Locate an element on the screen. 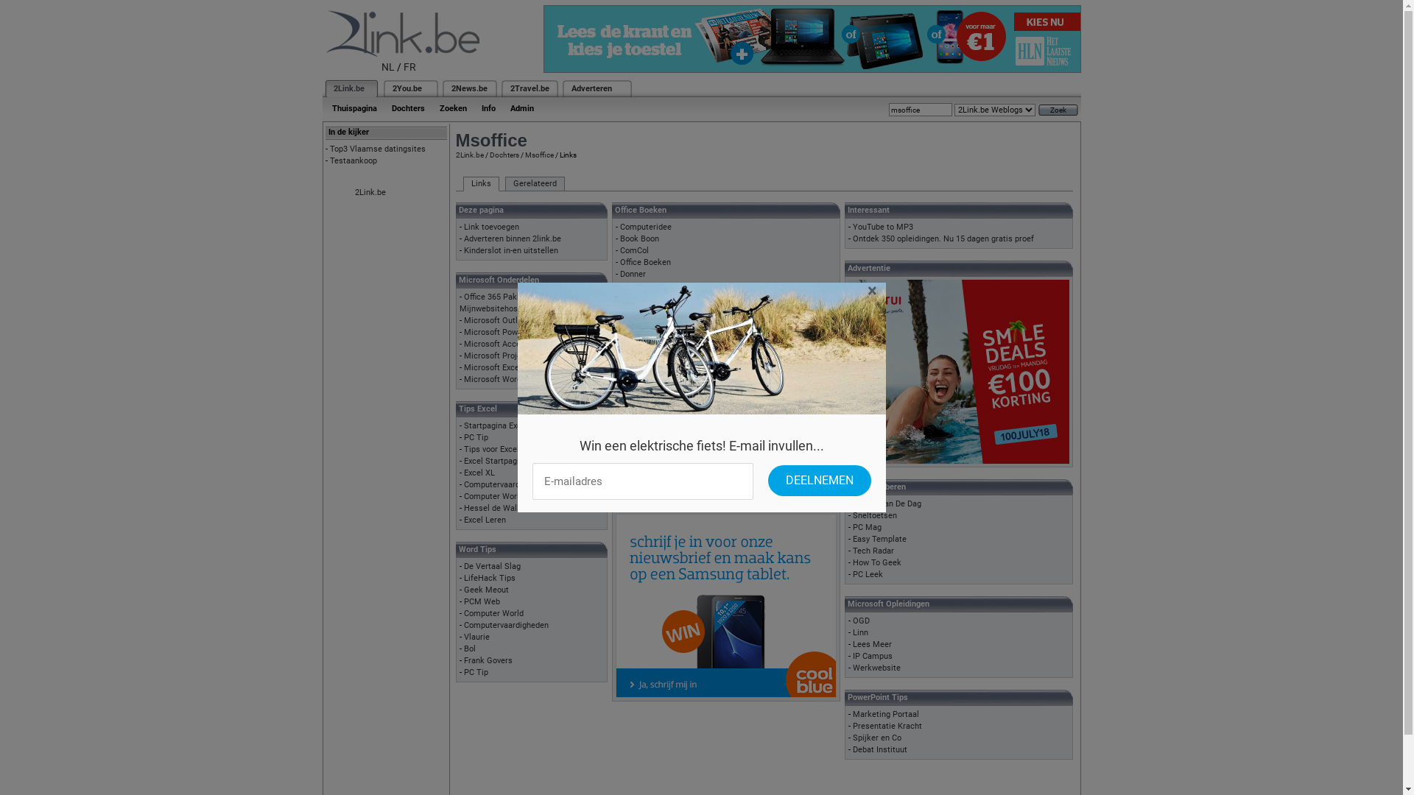 The image size is (1414, 795). Hessel de Walle is located at coordinates (493, 508).